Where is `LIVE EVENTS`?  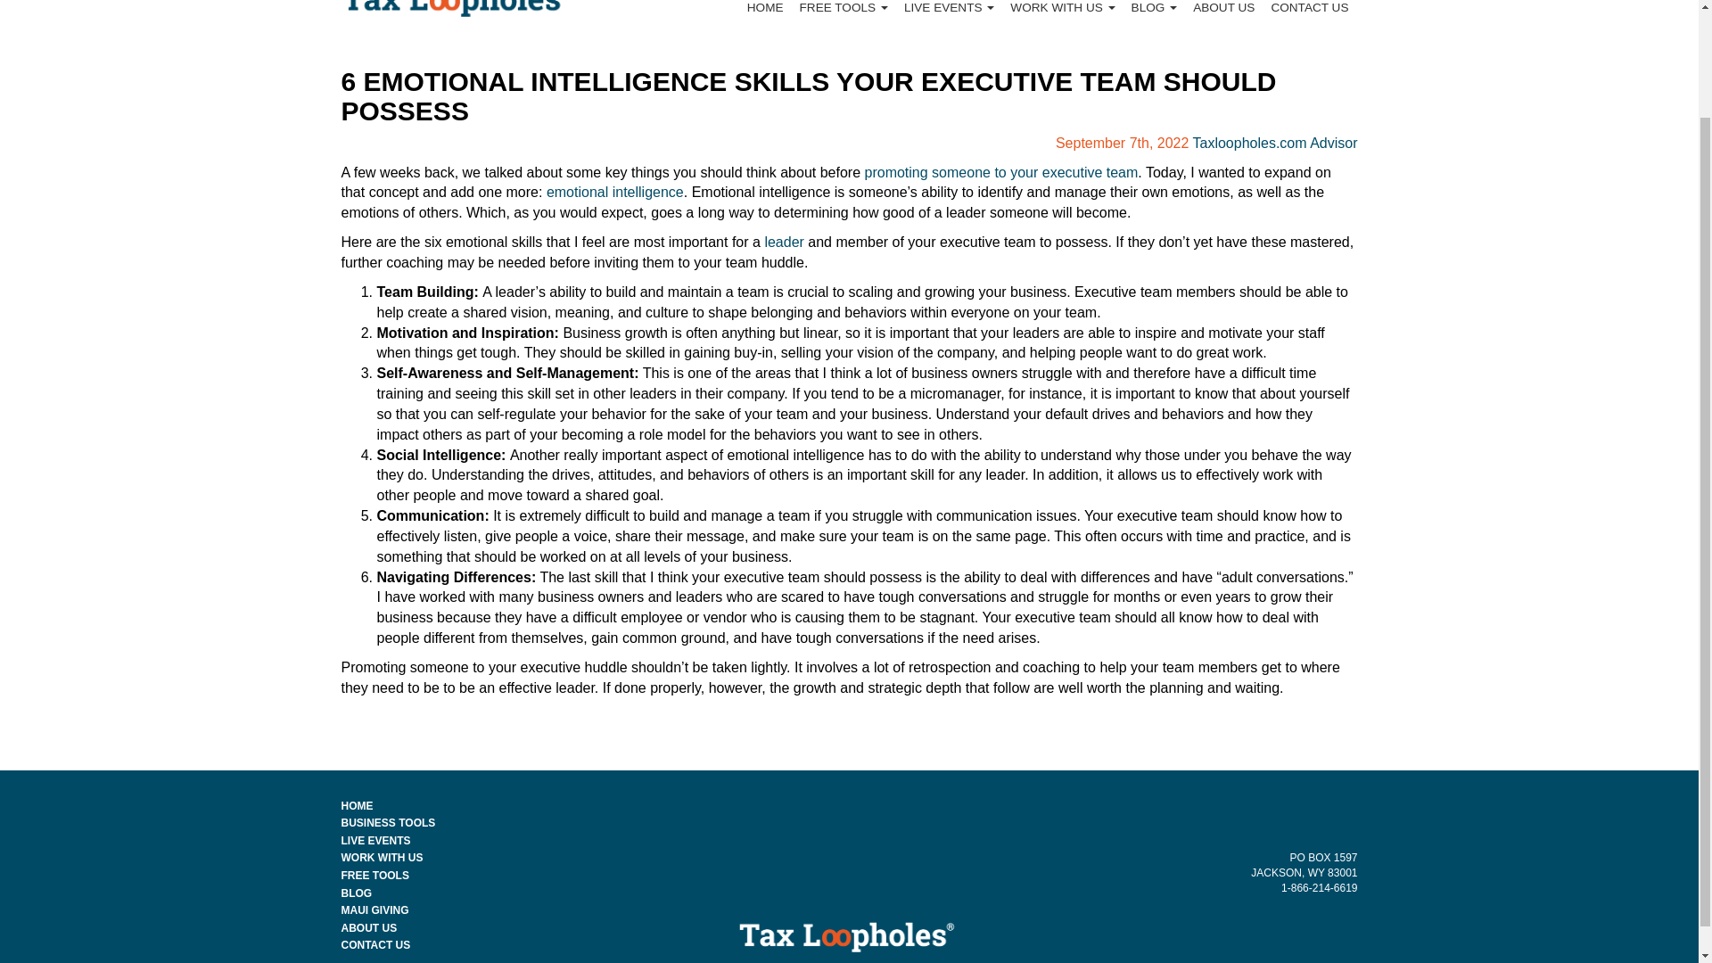
LIVE EVENTS is located at coordinates (949, 14).